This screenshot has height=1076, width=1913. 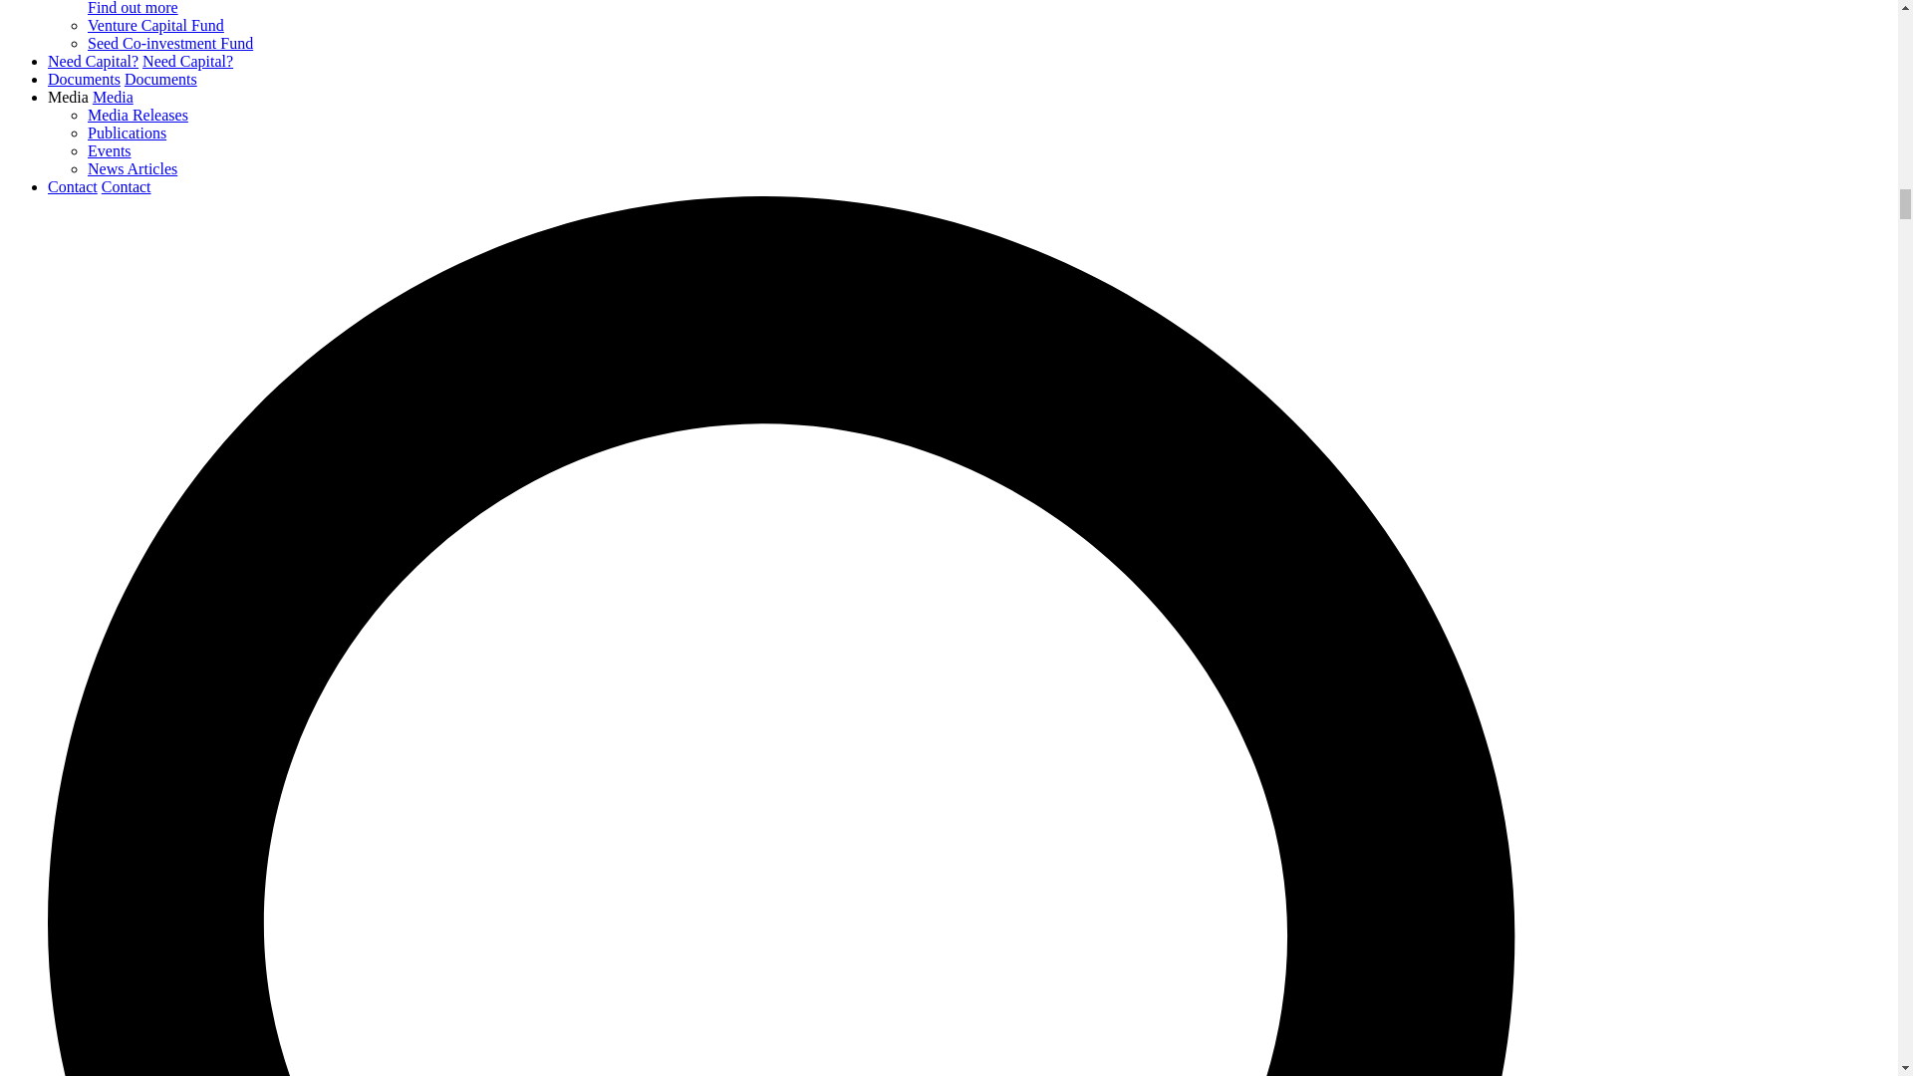 I want to click on Find out more, so click(x=133, y=8).